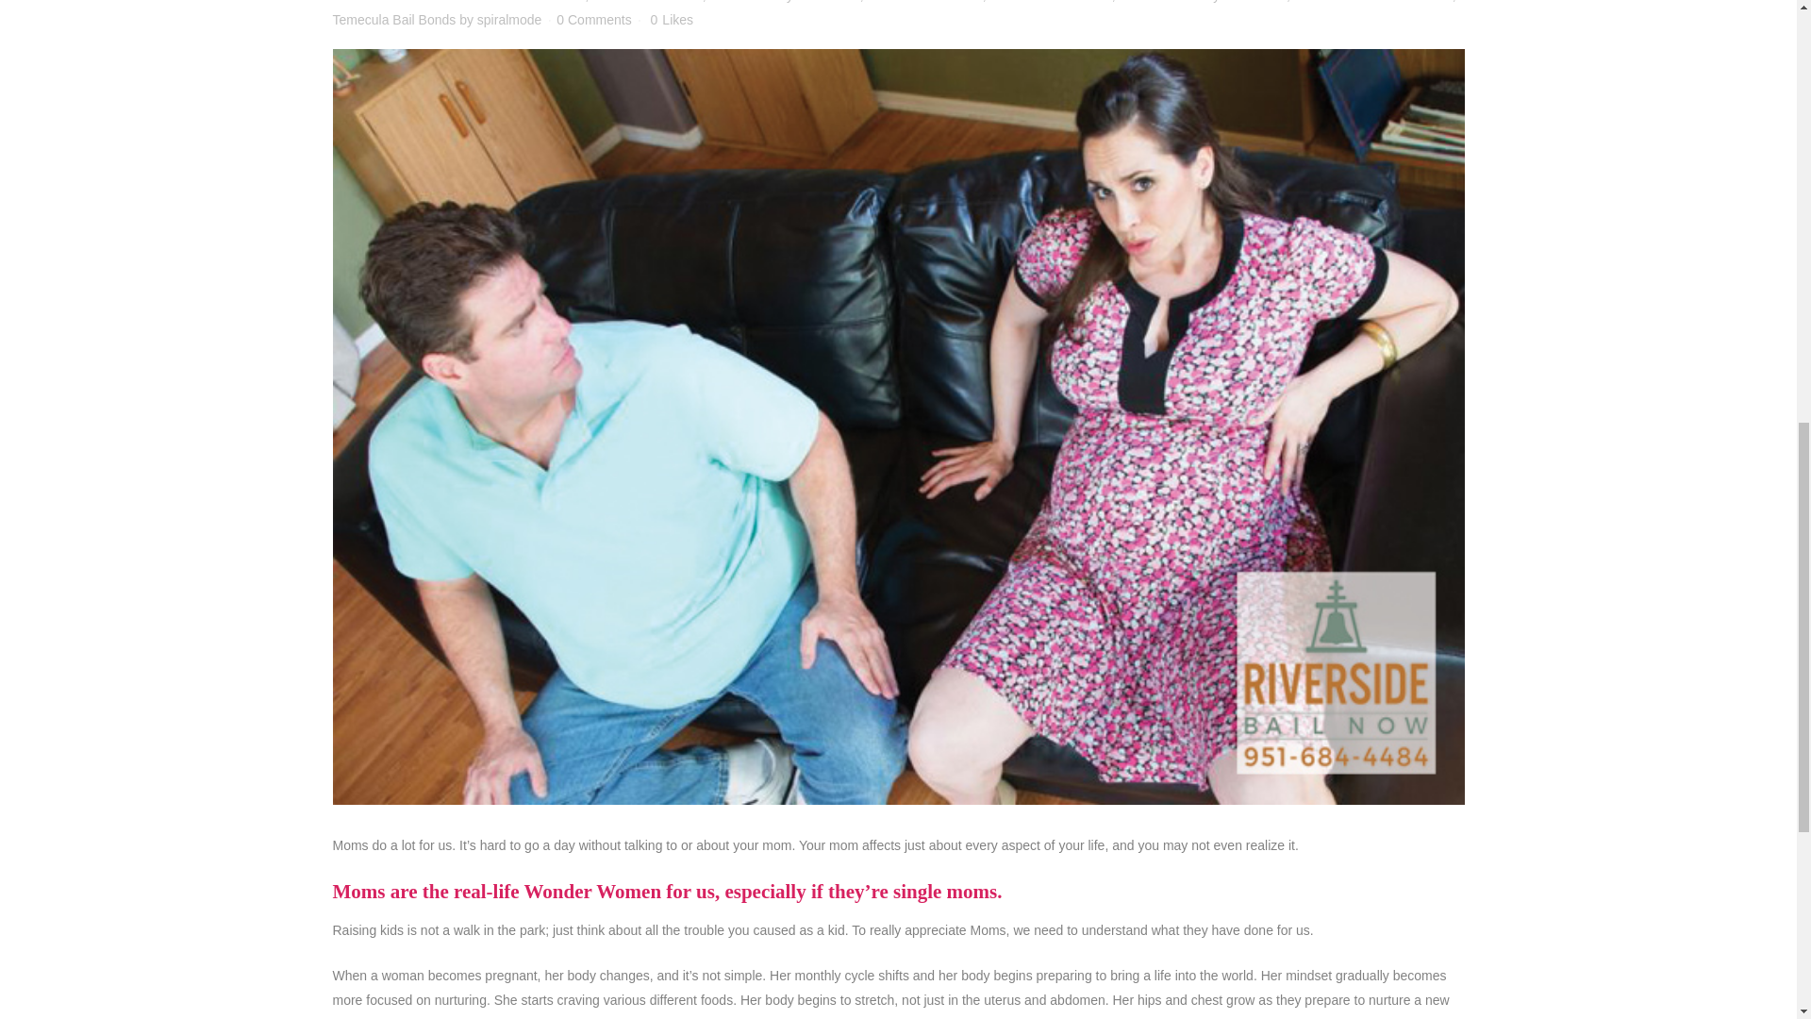 Image resolution: width=1811 pixels, height=1019 pixels. What do you see at coordinates (647, 2) in the screenshot?
I see `Corona Bail Bonds` at bounding box center [647, 2].